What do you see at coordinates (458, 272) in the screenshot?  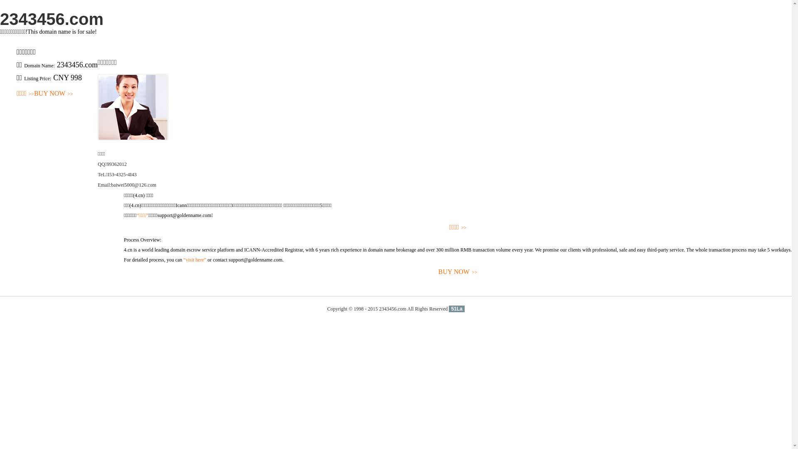 I see `BUY NOW>>` at bounding box center [458, 272].